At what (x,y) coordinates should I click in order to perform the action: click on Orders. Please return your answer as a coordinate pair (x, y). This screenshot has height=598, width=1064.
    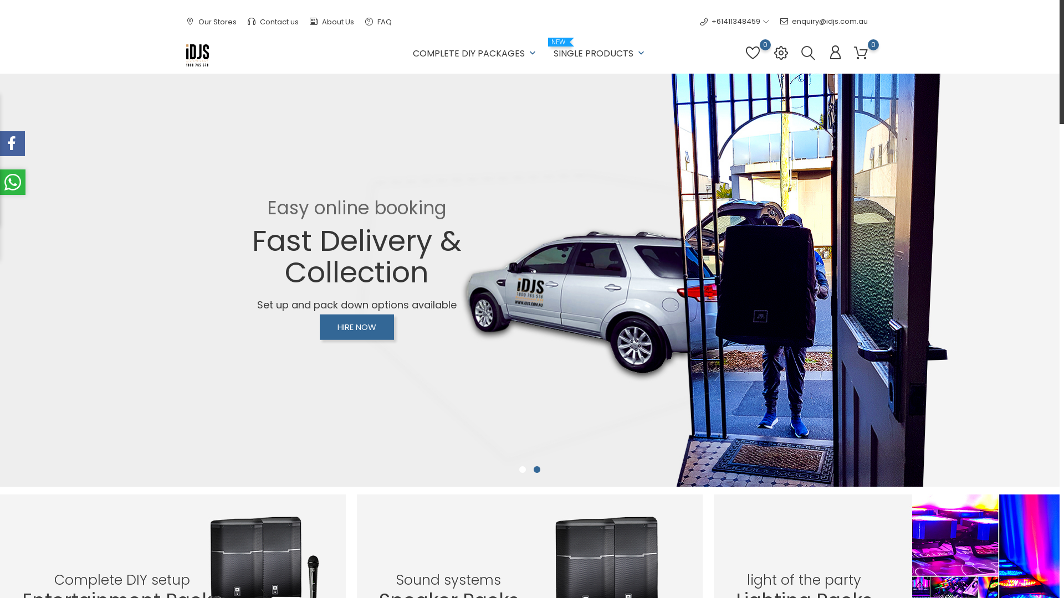
    Looking at the image, I should click on (607, 464).